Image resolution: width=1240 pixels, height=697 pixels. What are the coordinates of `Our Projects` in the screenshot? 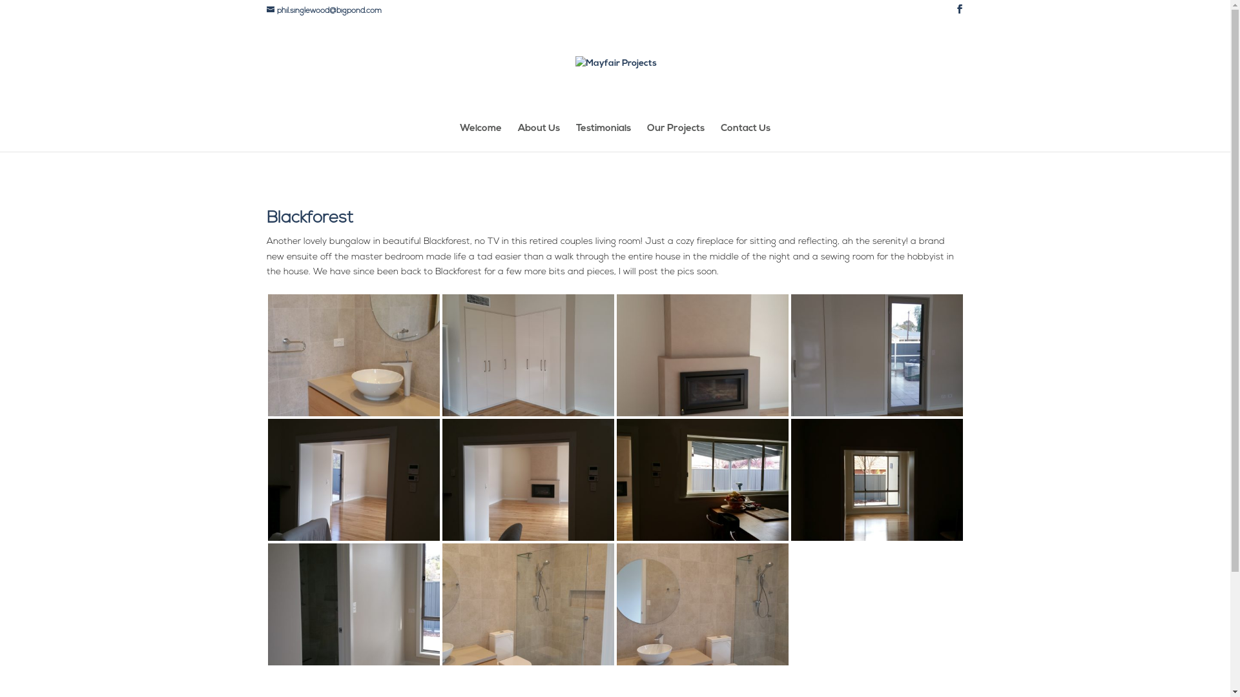 It's located at (676, 138).